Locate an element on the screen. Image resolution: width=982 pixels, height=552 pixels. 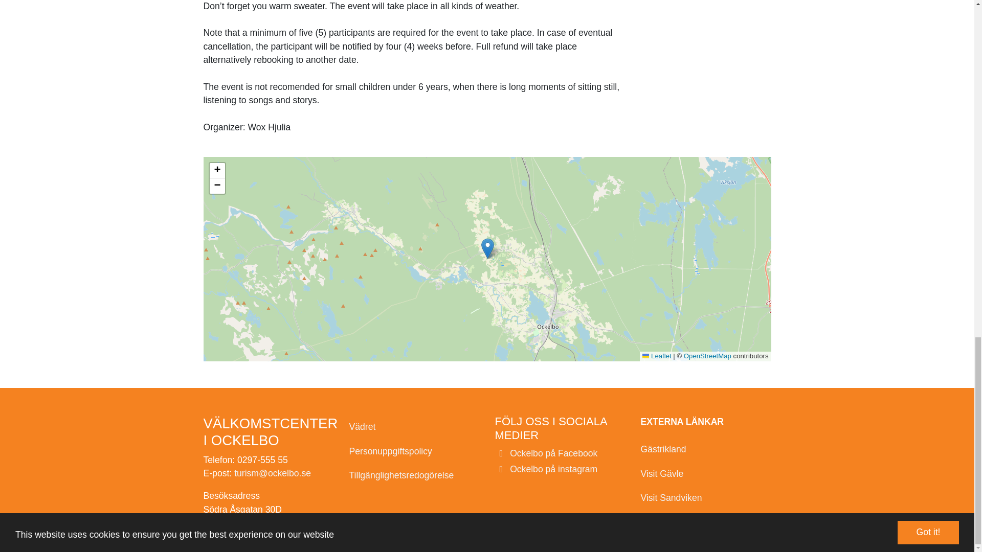
Visit Sandviken is located at coordinates (705, 498).